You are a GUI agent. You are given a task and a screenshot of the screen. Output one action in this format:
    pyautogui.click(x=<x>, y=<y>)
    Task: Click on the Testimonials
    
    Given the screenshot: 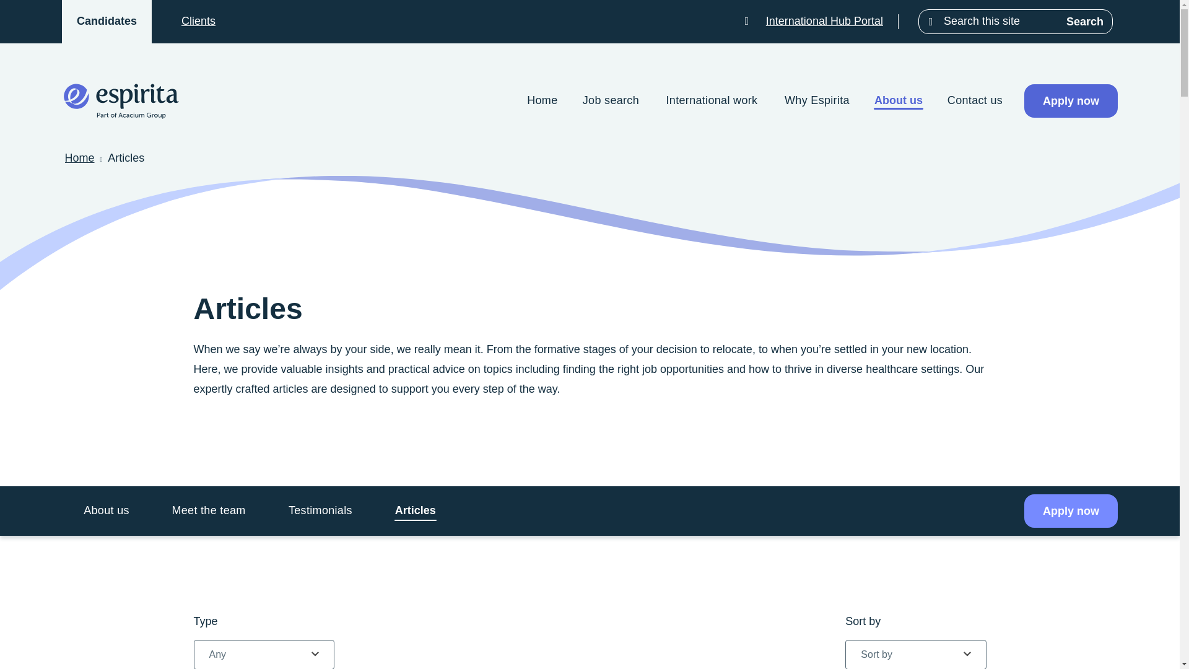 What is the action you would take?
    pyautogui.click(x=320, y=510)
    